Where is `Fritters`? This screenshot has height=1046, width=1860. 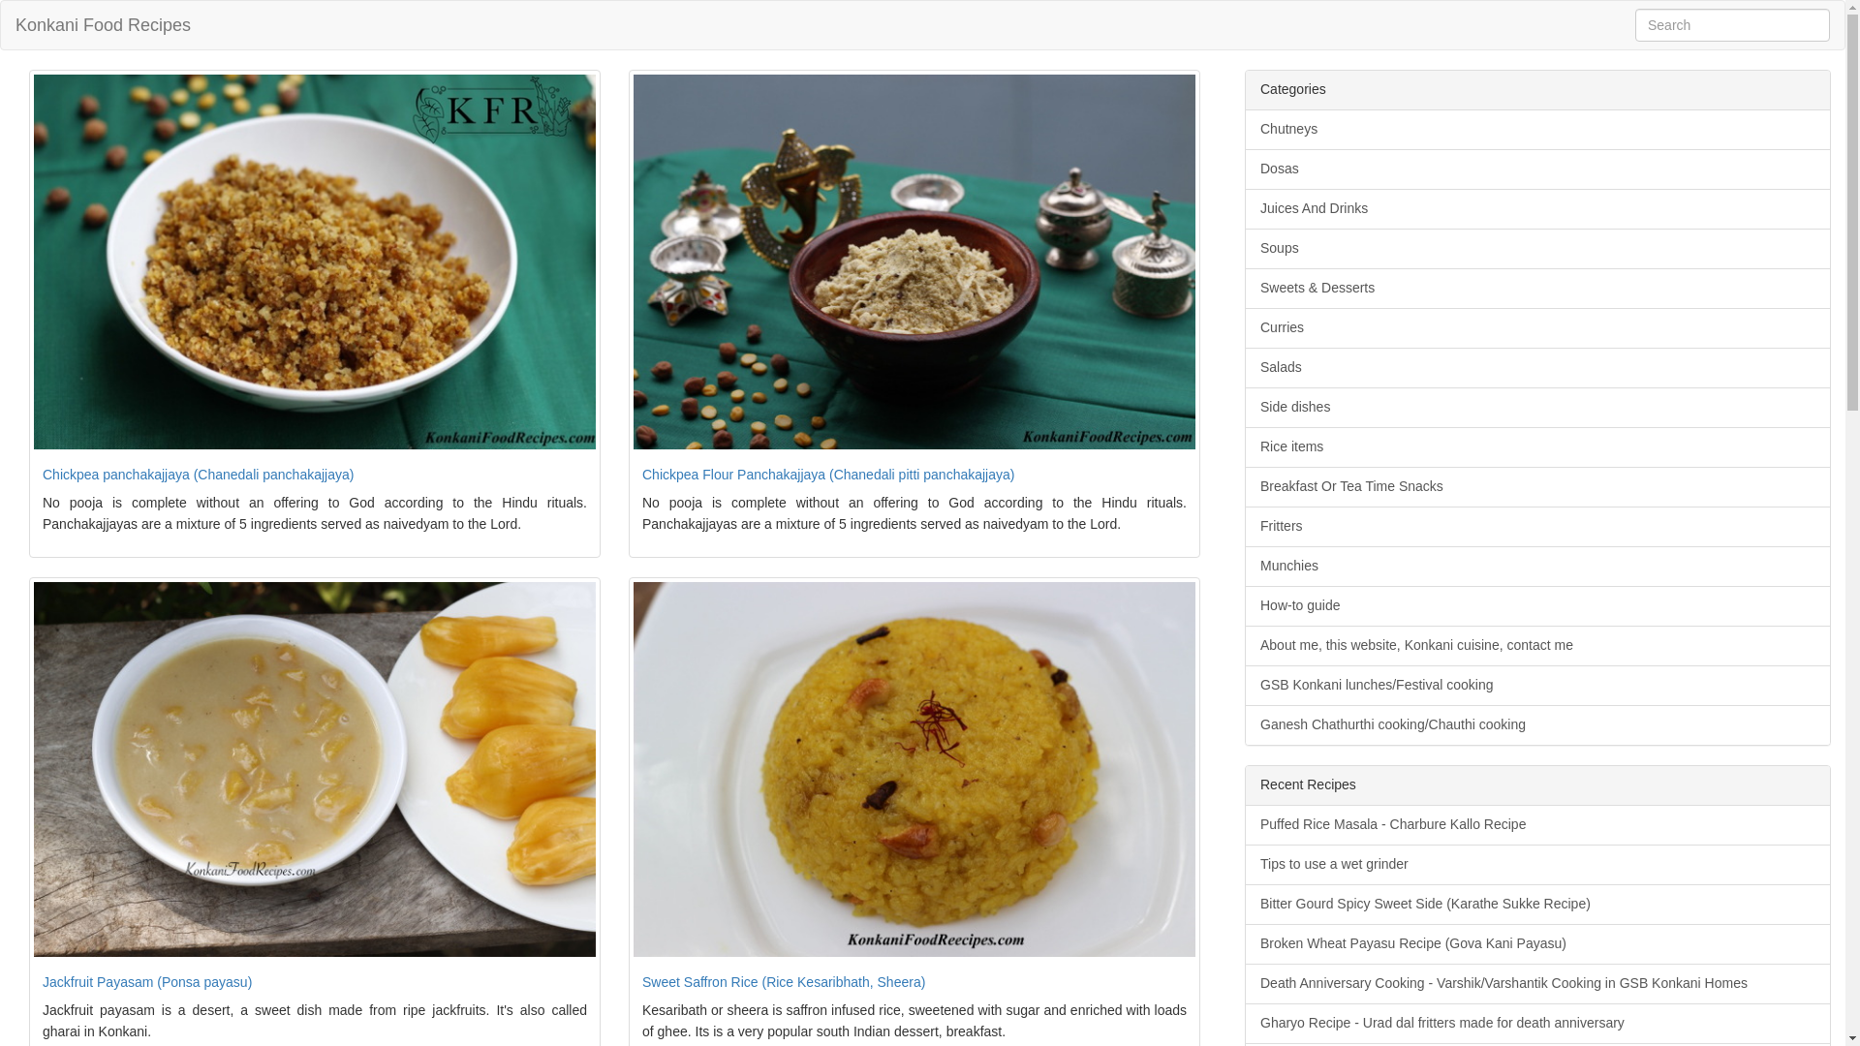
Fritters is located at coordinates (1538, 526).